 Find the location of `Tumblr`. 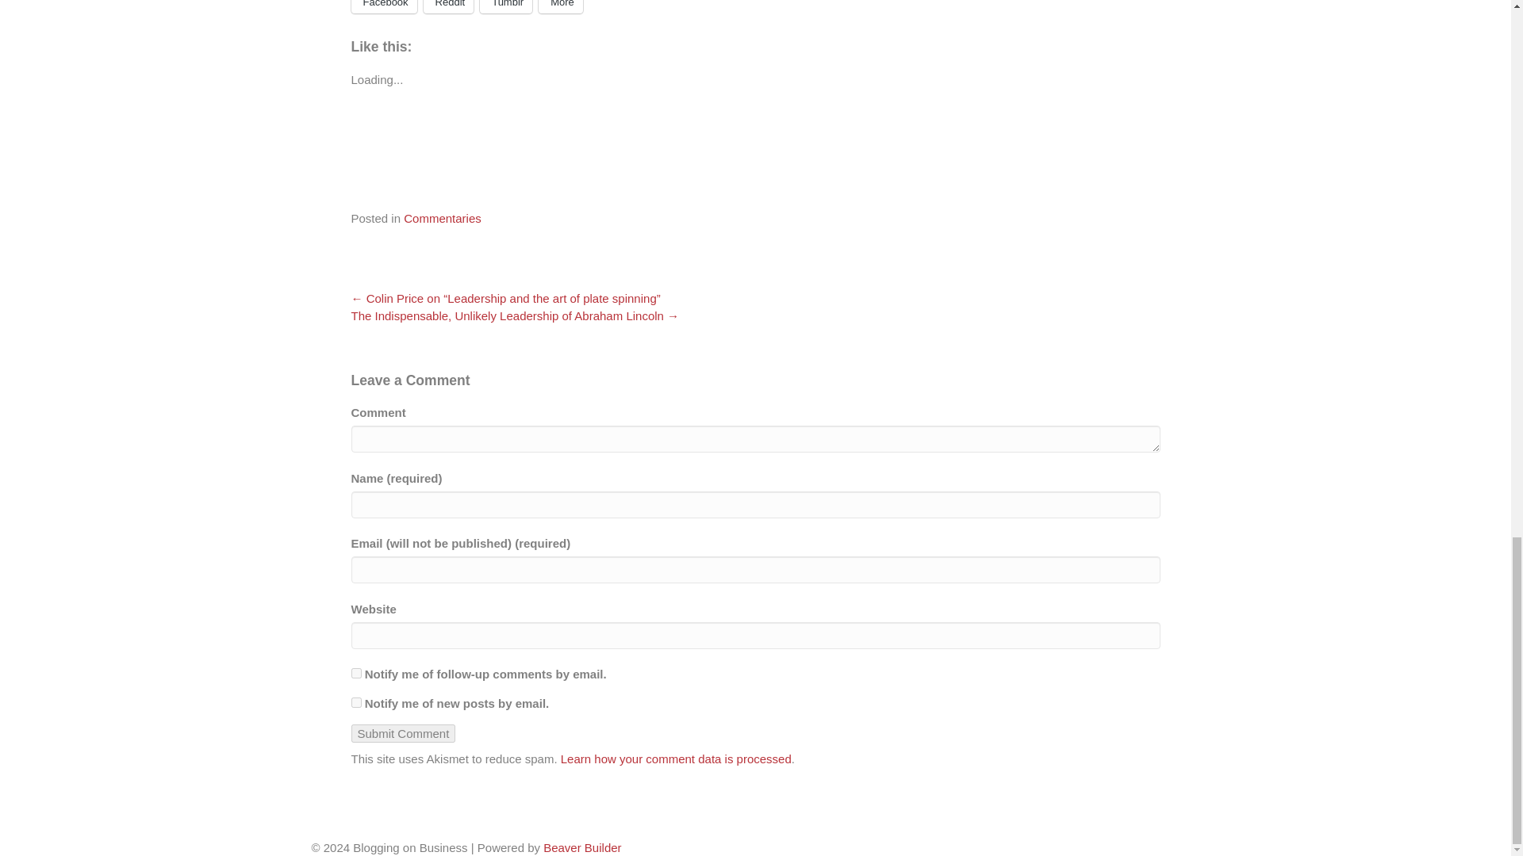

Tumblr is located at coordinates (505, 6).